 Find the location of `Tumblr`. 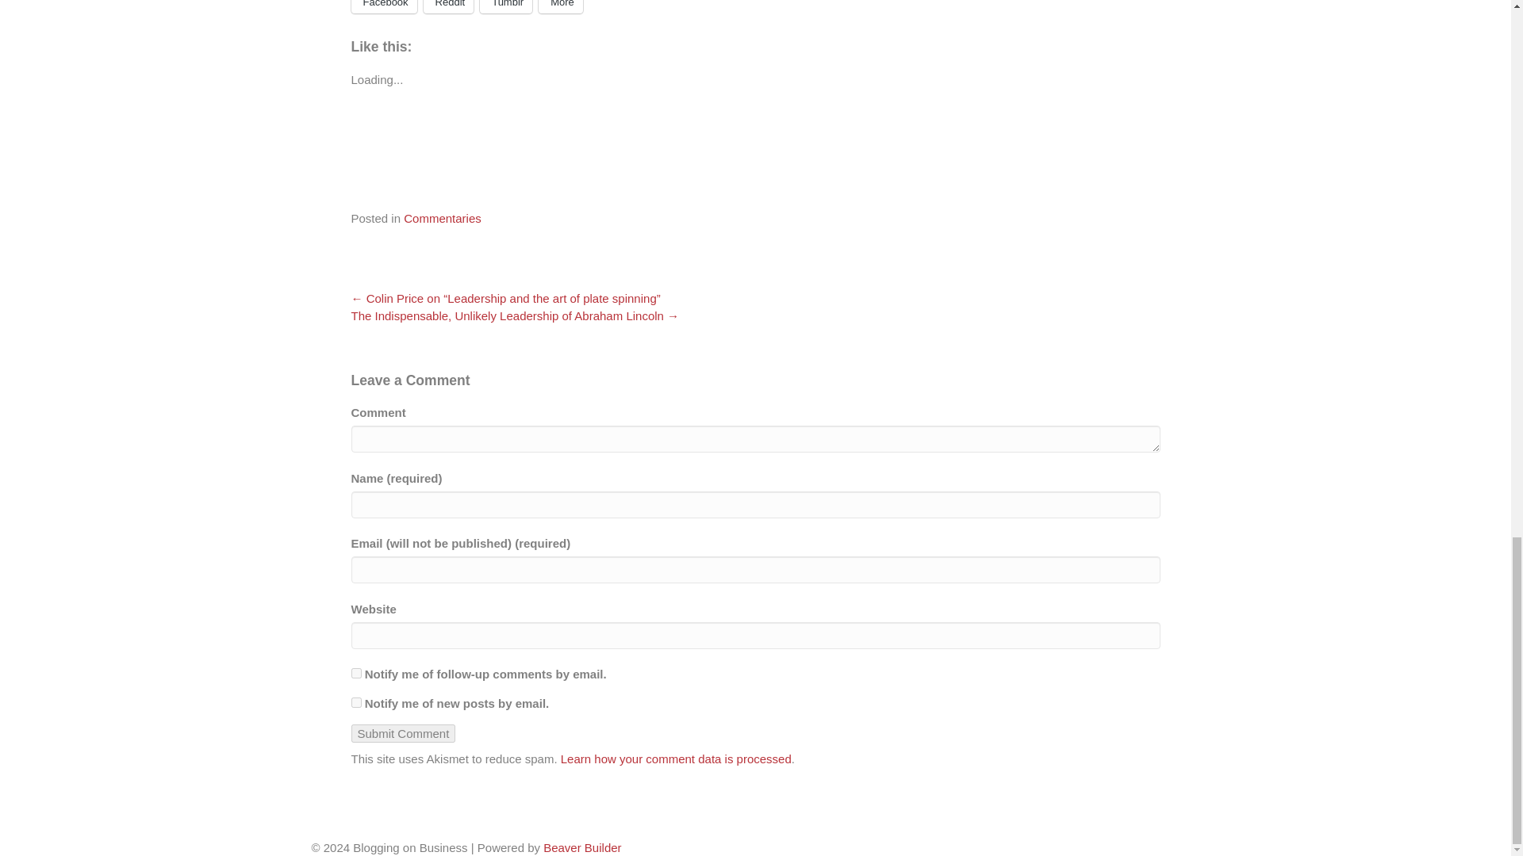

Tumblr is located at coordinates (505, 6).